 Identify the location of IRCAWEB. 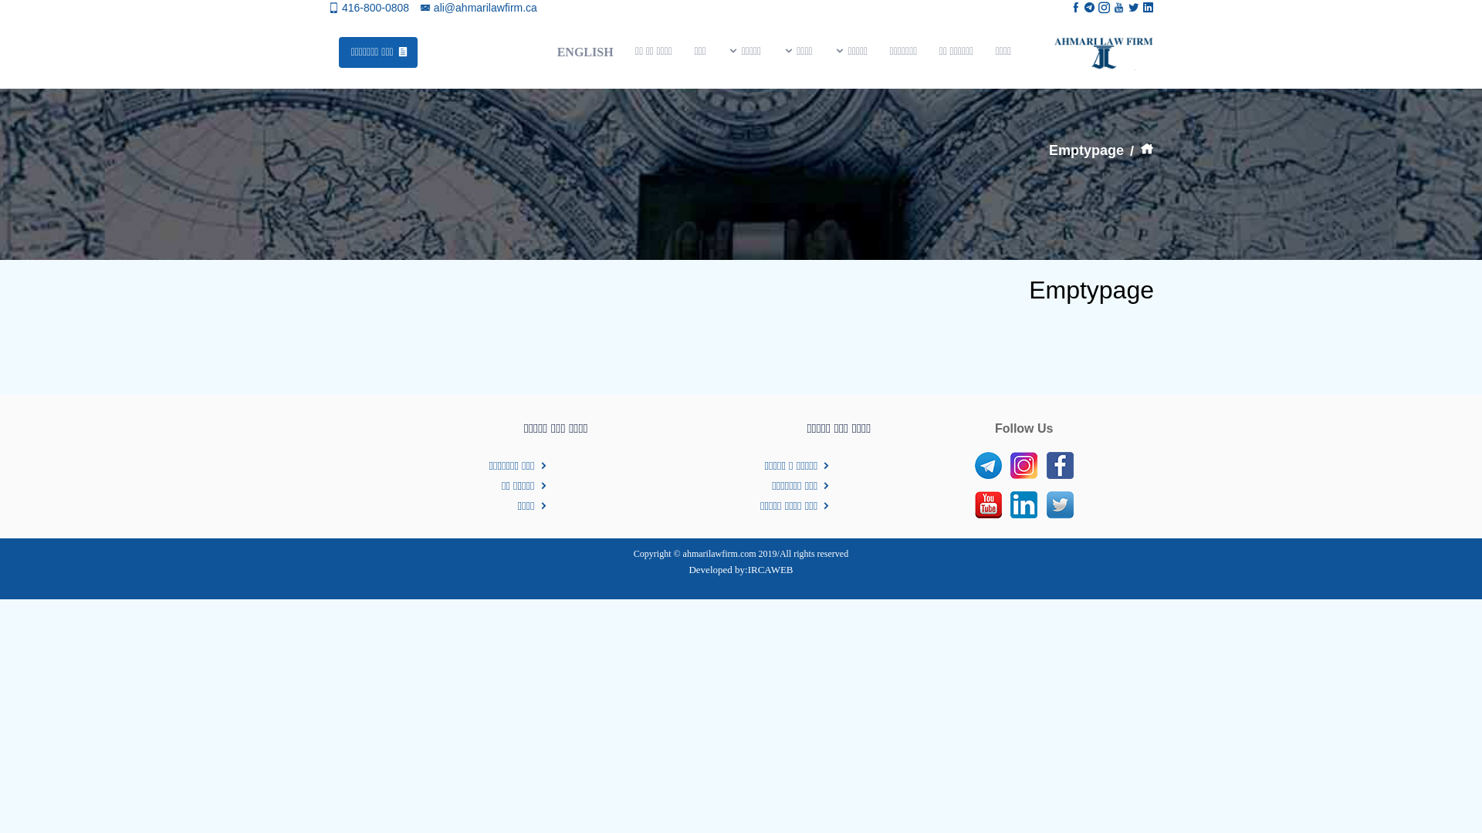
(770, 569).